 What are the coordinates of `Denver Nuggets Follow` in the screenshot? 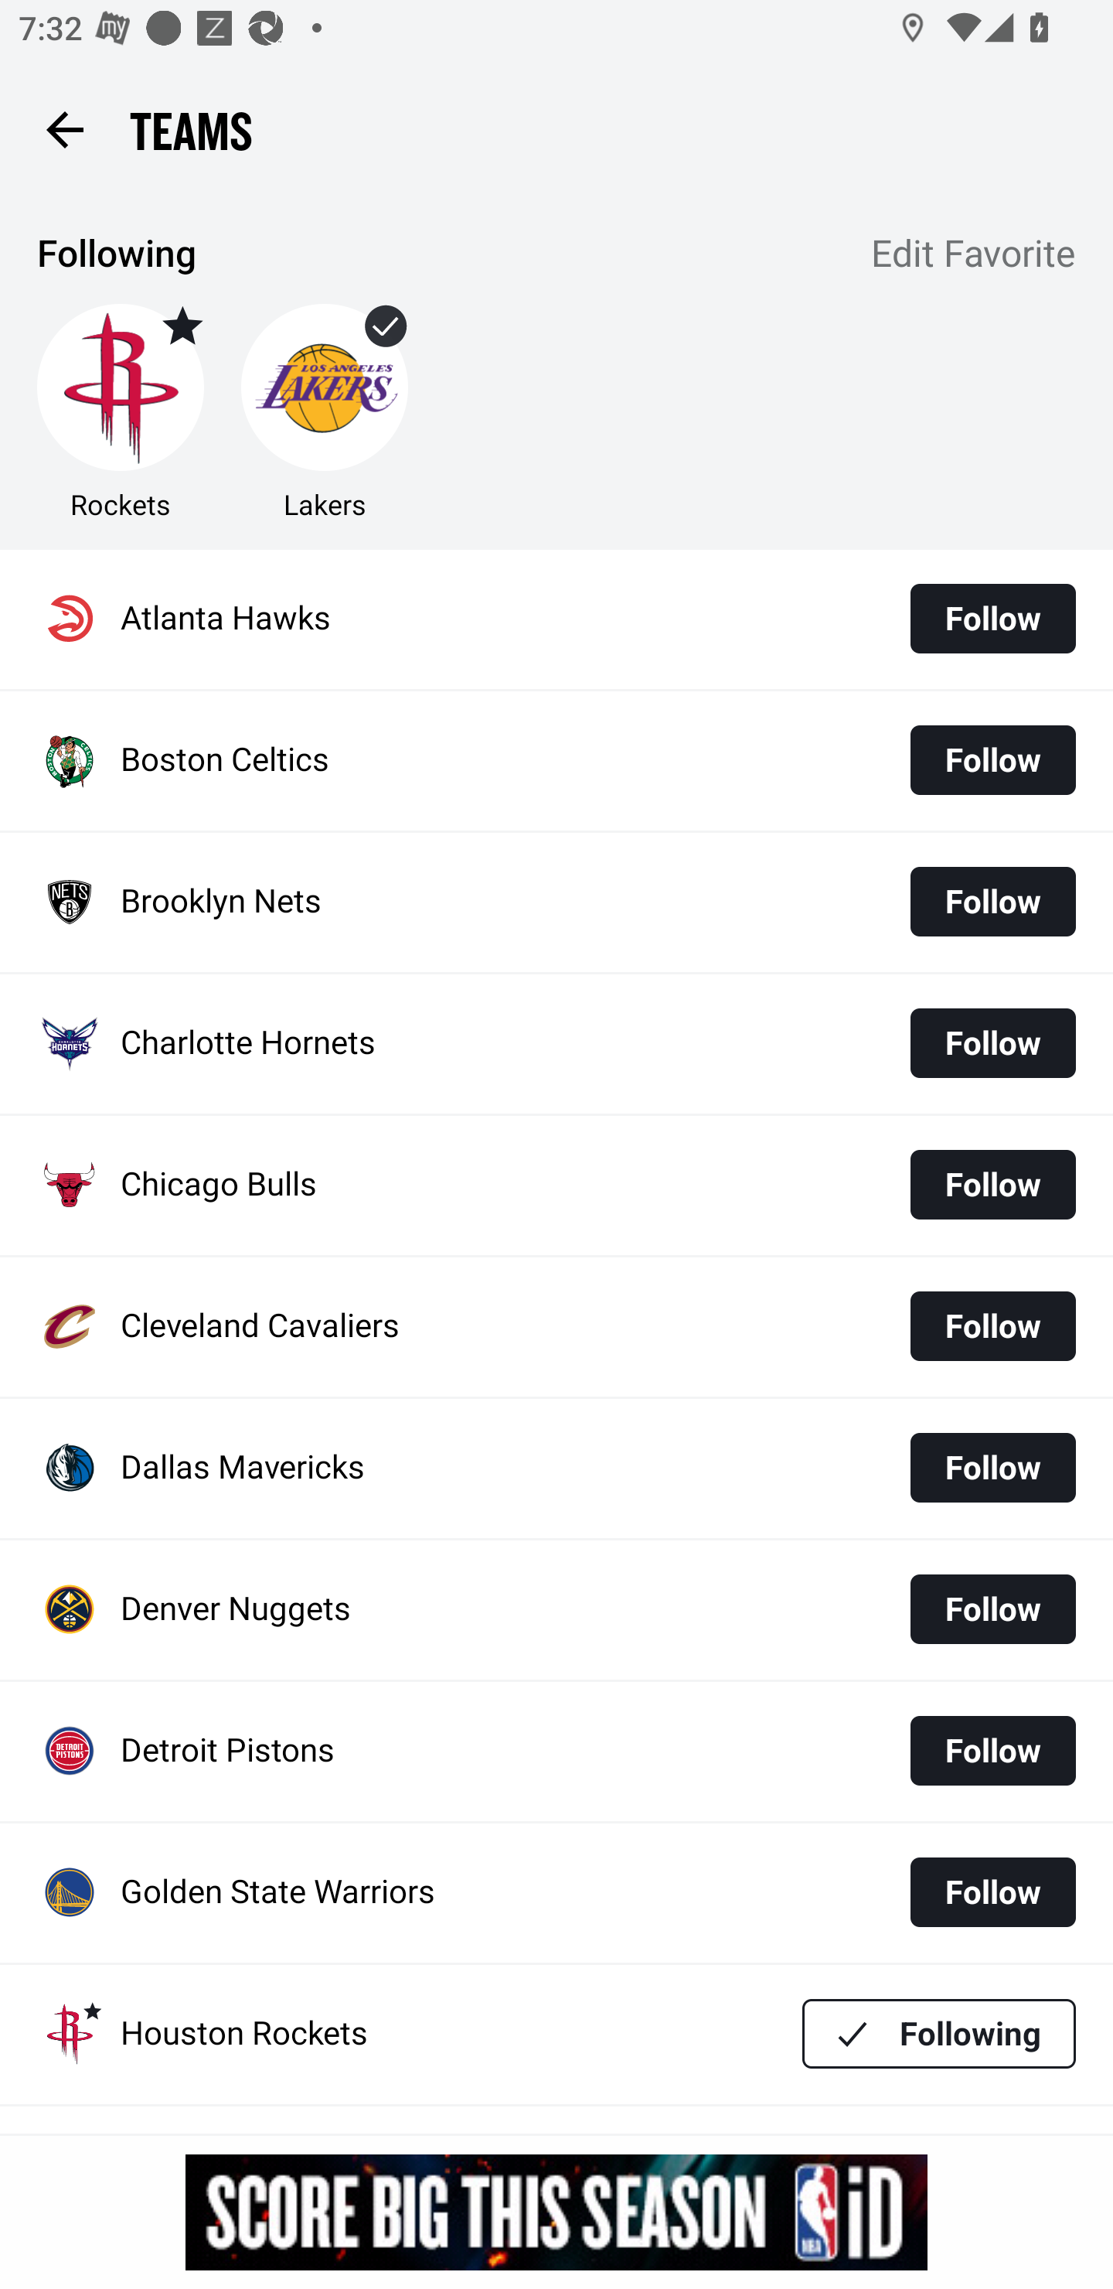 It's located at (556, 1610).